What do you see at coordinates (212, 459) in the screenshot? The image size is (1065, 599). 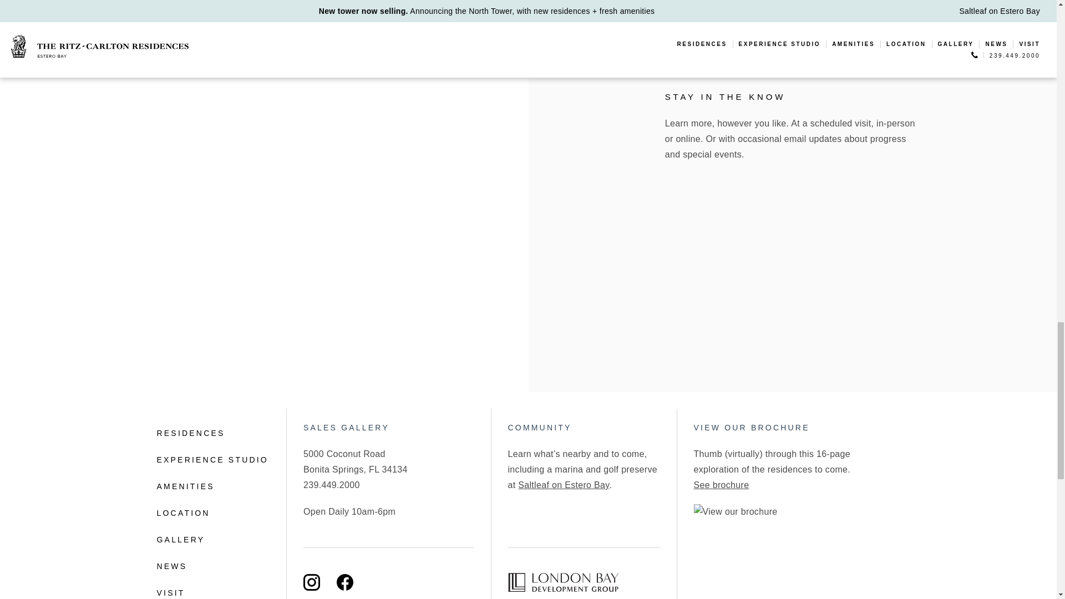 I see `EXPERIENCE STUDIO` at bounding box center [212, 459].